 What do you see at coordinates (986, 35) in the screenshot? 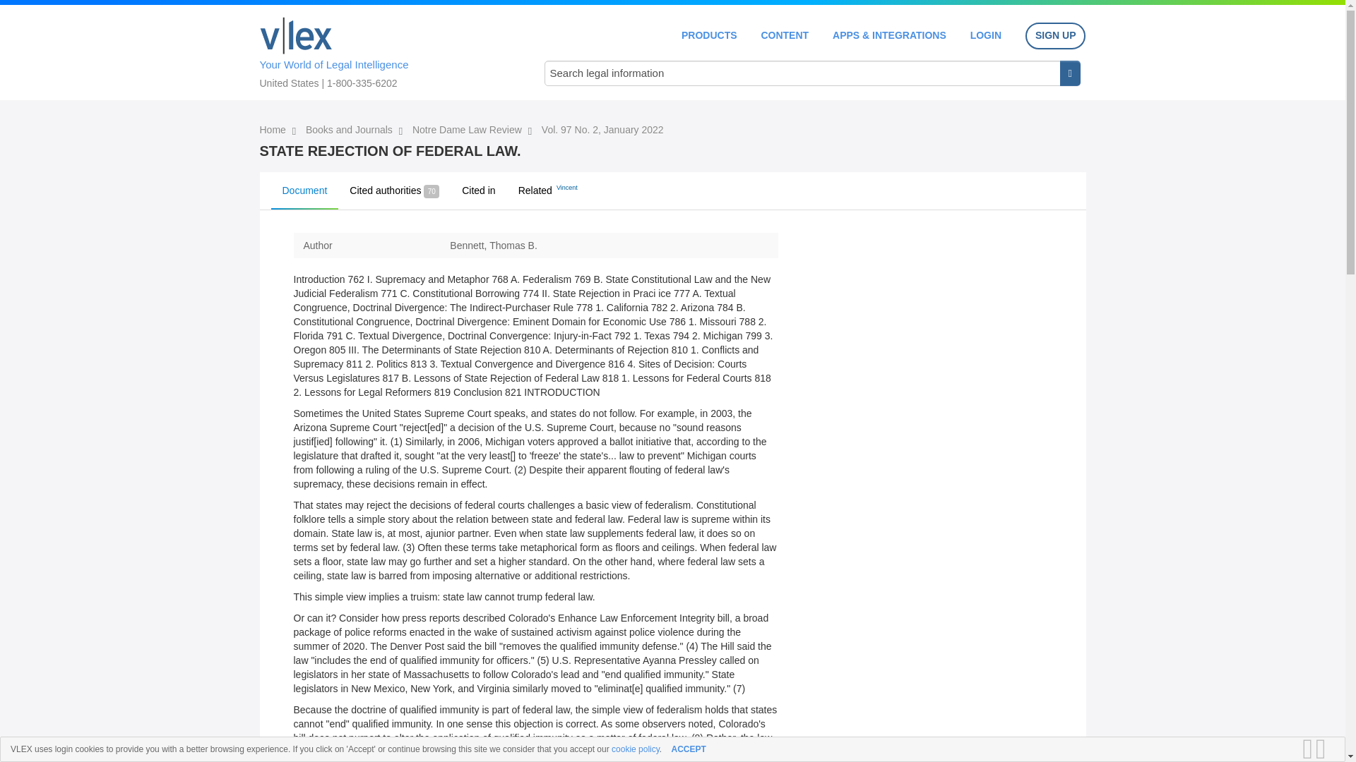
I see `LOGIN` at bounding box center [986, 35].